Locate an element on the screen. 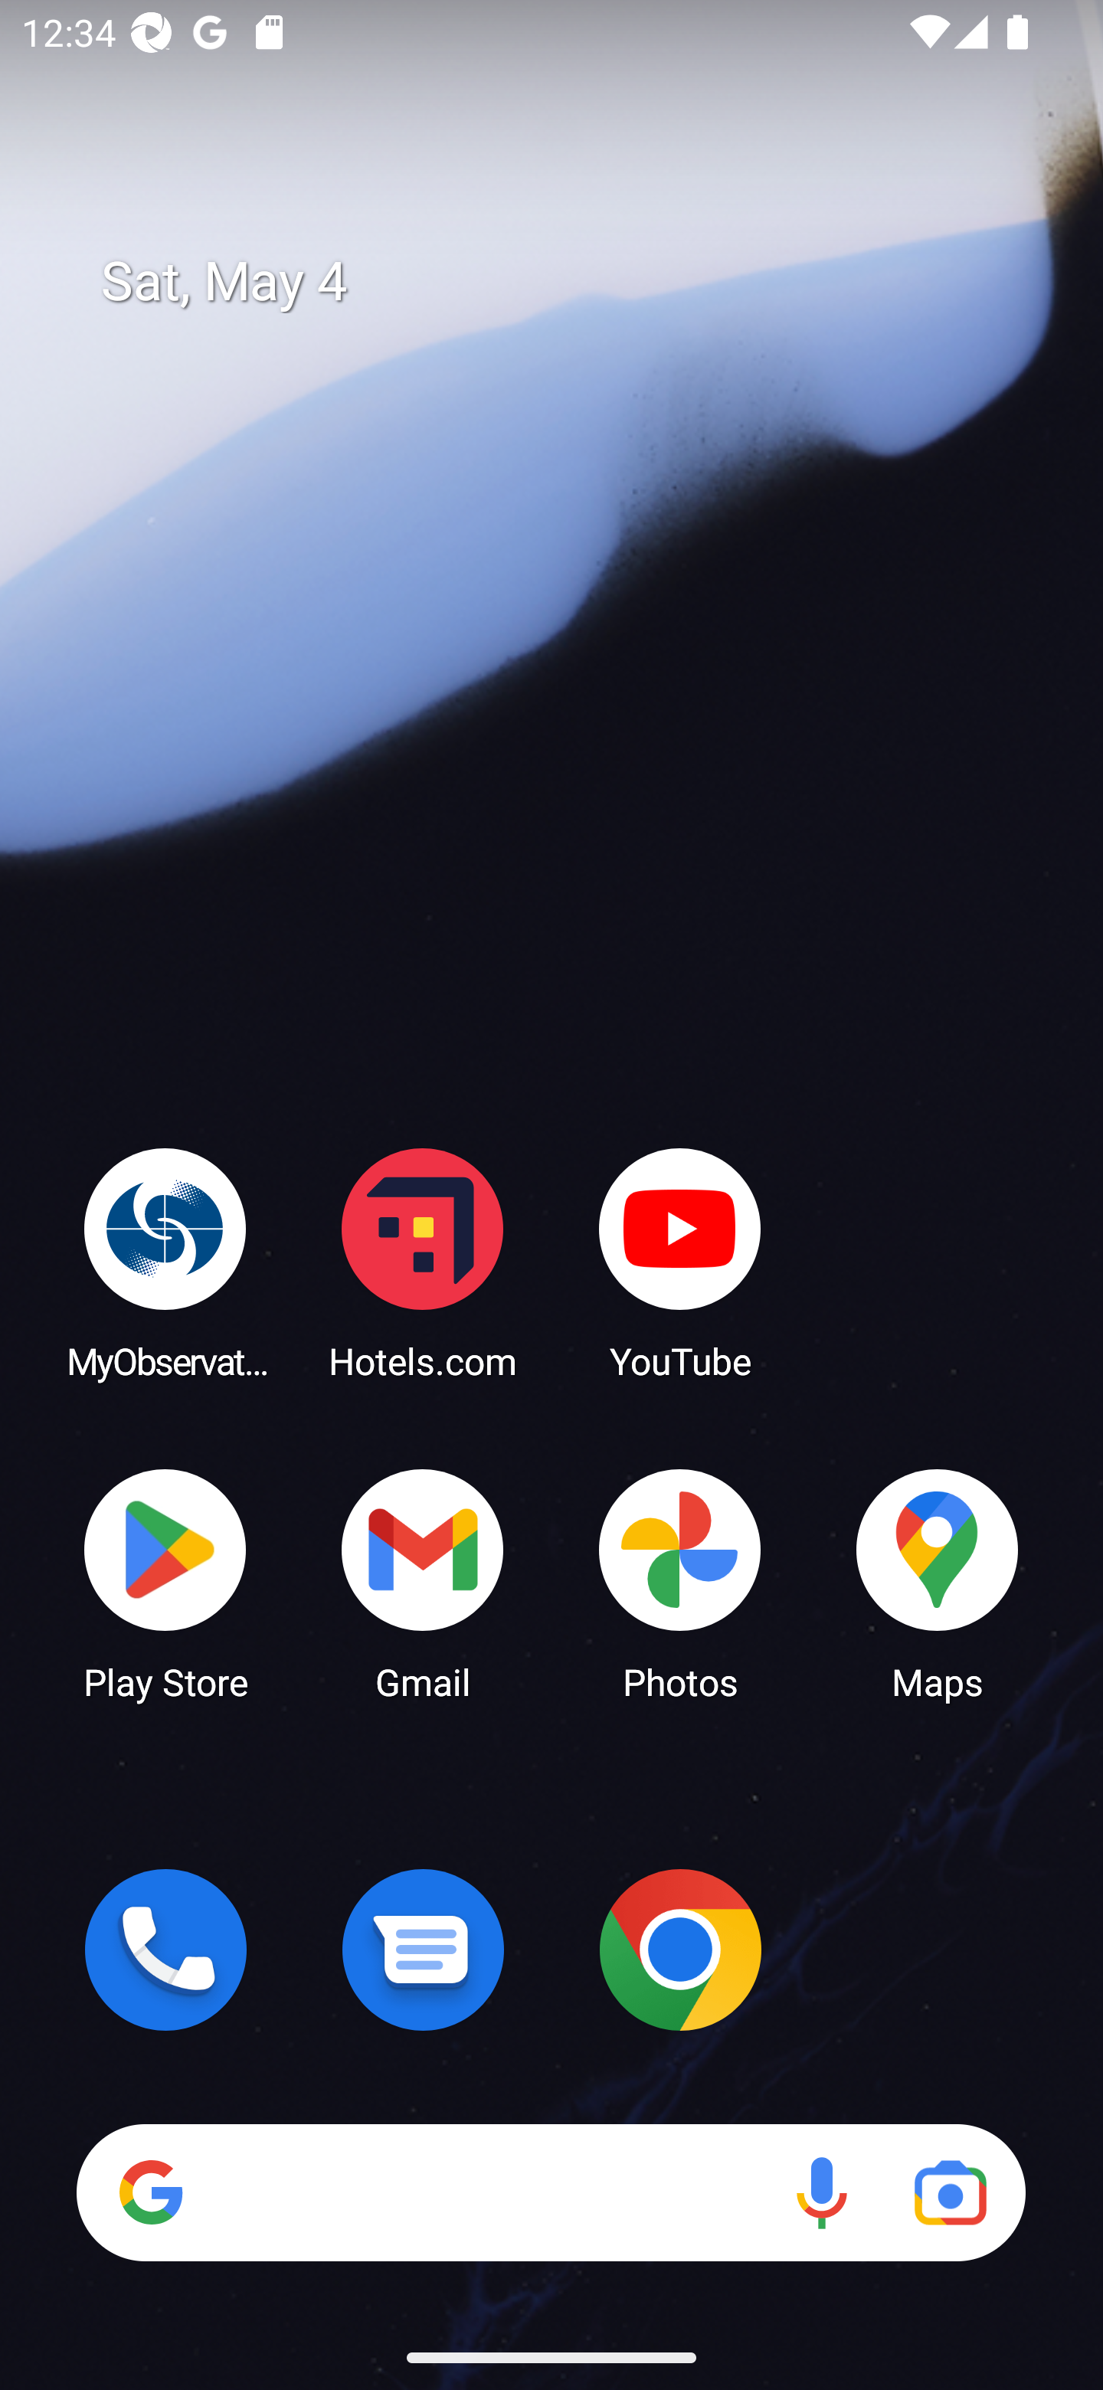 The image size is (1103, 2390). Photos is located at coordinates (680, 1583).